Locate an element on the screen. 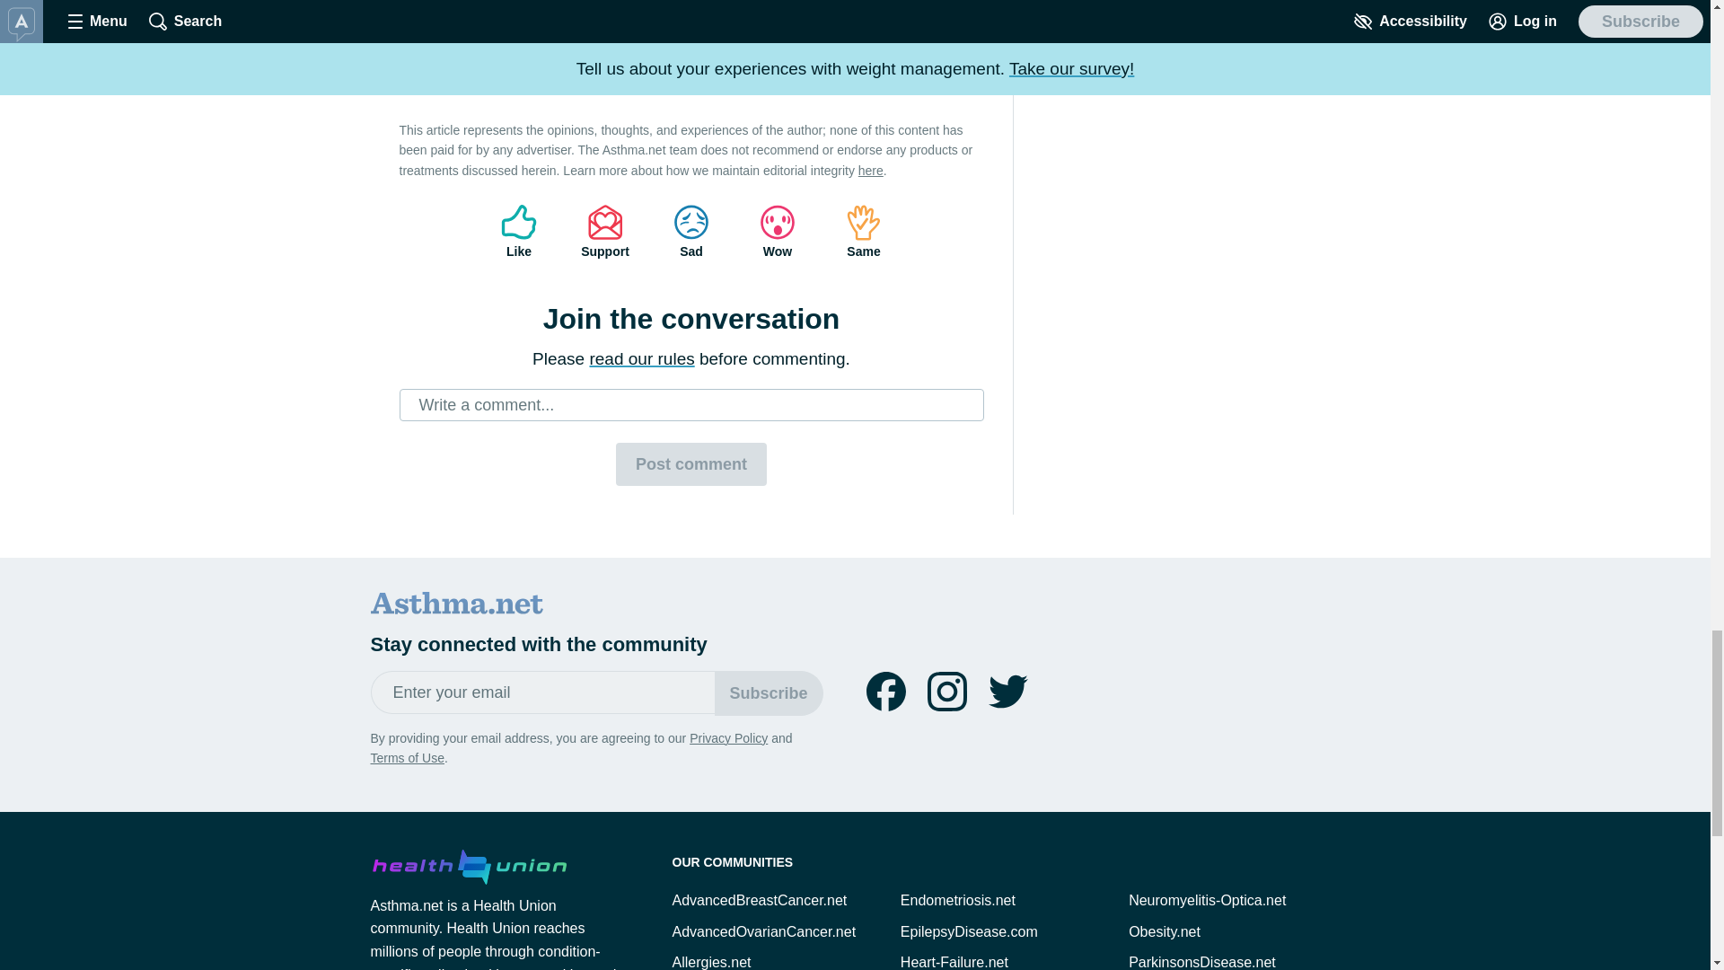 The width and height of the screenshot is (1724, 970).  Write a comment...  is located at coordinates (691, 404).